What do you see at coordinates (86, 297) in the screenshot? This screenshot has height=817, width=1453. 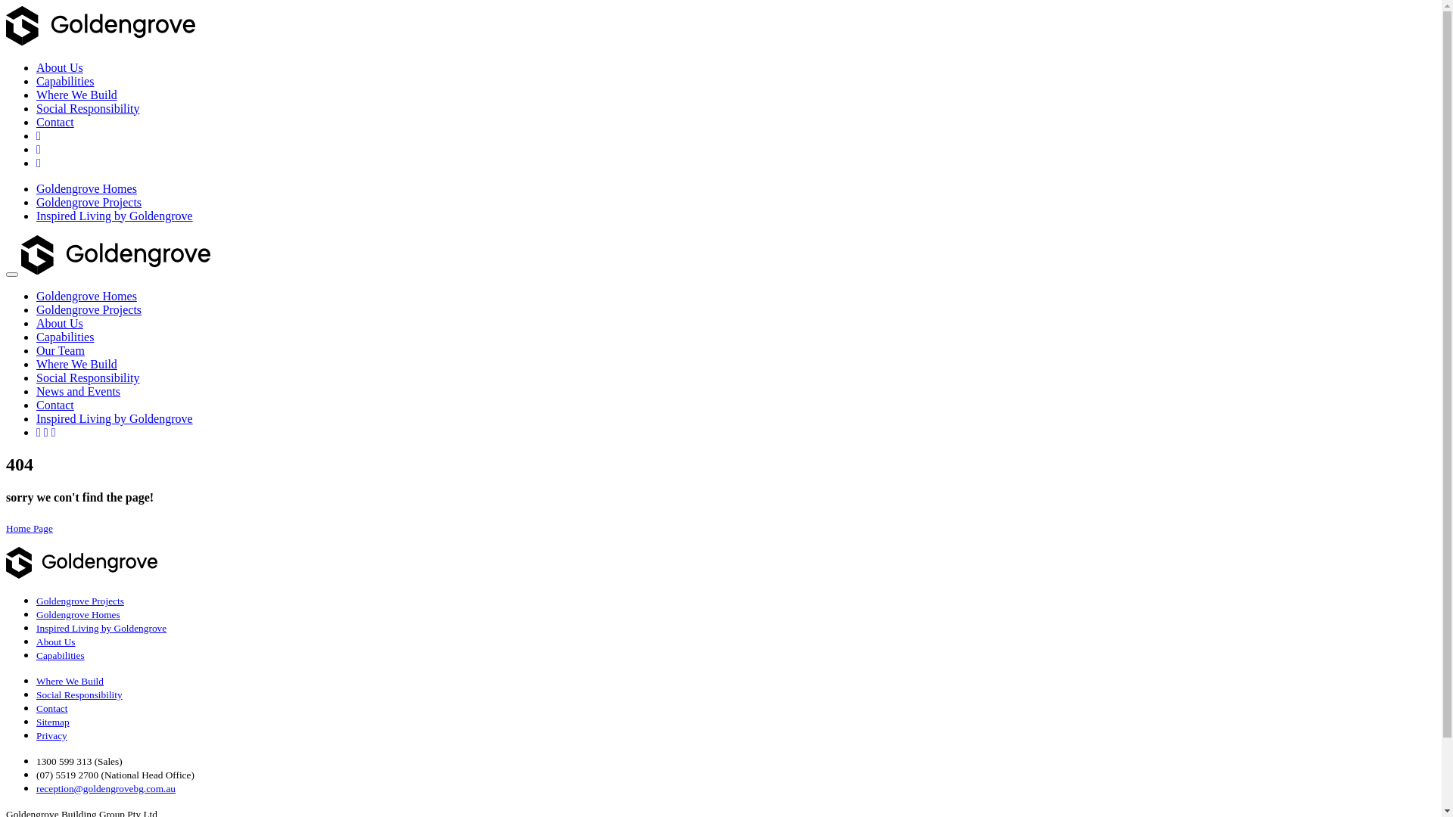 I see `Goldengrove Homes` at bounding box center [86, 297].